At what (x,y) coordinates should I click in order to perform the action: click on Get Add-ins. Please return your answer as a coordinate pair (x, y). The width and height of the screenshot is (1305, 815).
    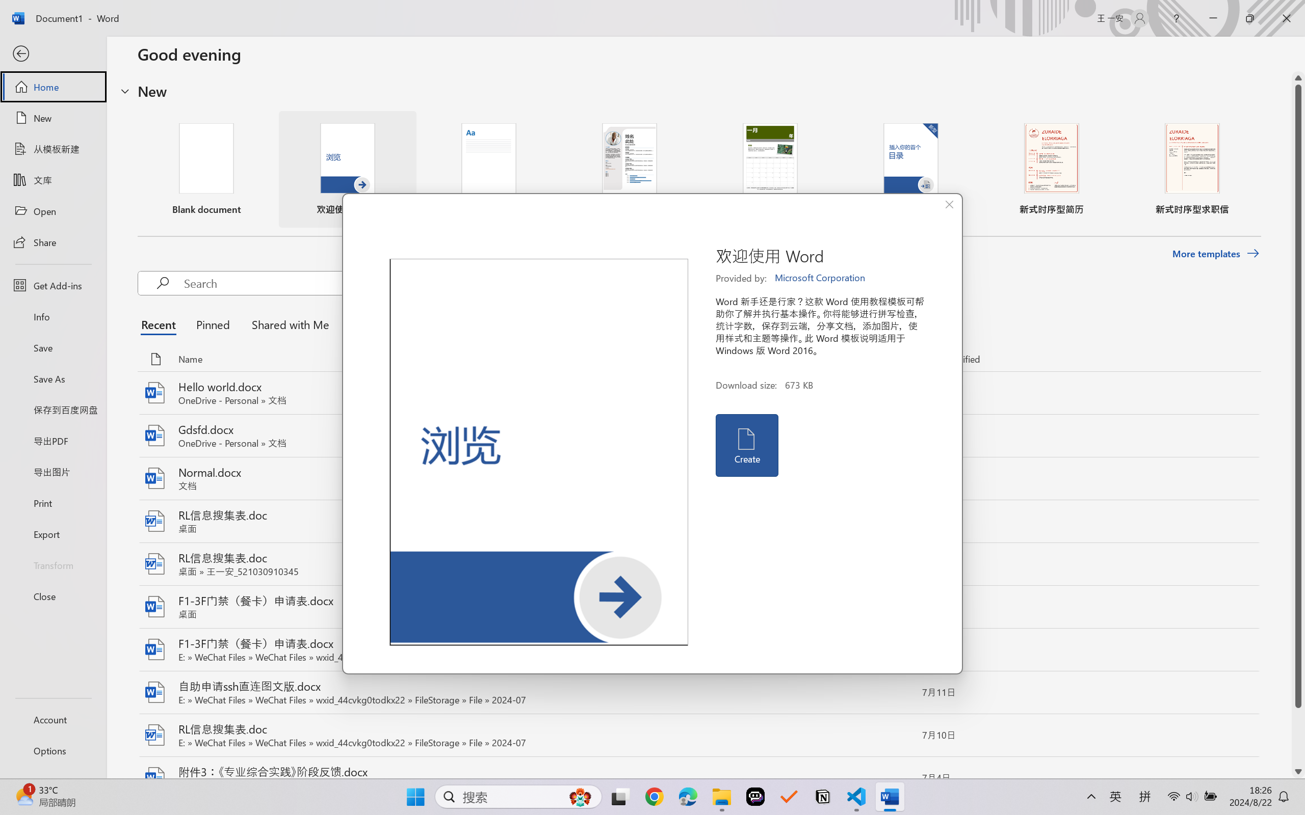
    Looking at the image, I should click on (53, 285).